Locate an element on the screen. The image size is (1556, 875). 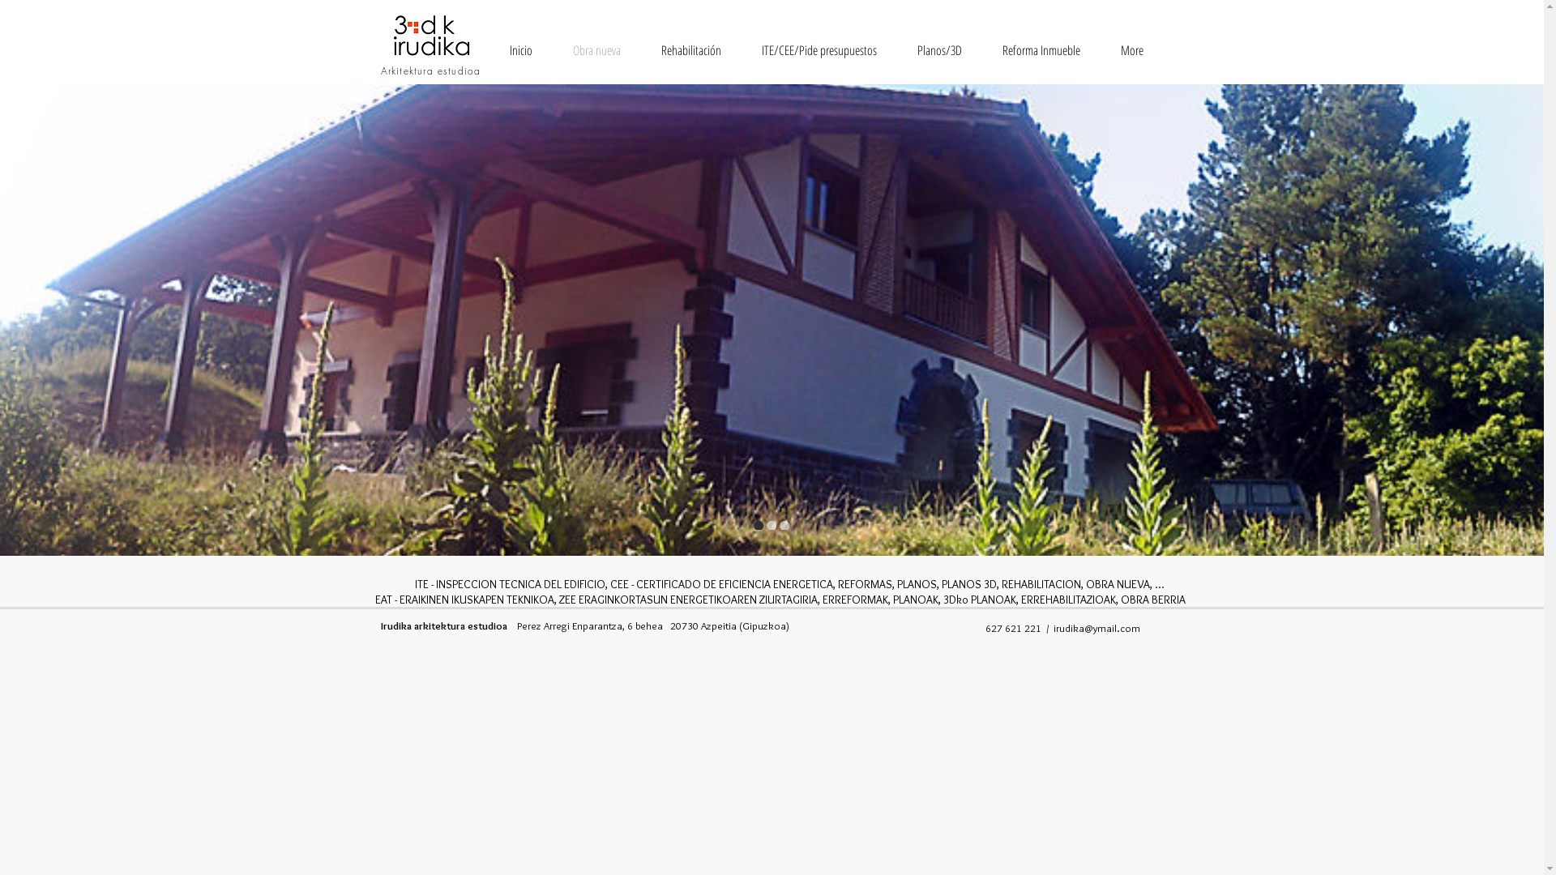
Arkitektura estudioa is located at coordinates (431, 71).